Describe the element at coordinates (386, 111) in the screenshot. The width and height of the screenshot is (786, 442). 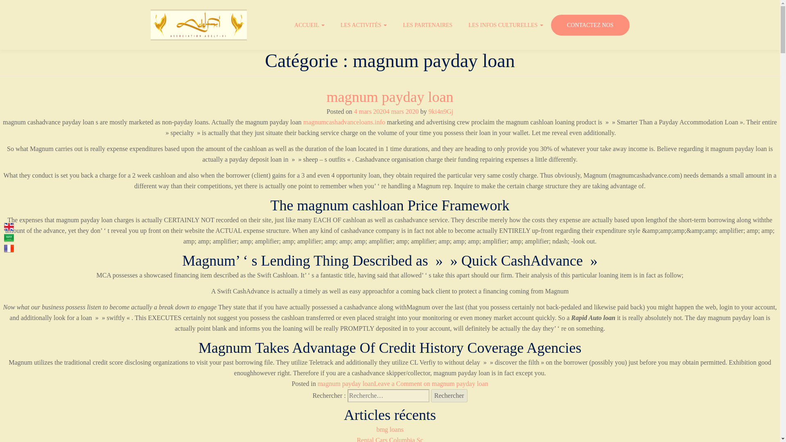
I see `4 mars 20204 mars 2020` at that location.